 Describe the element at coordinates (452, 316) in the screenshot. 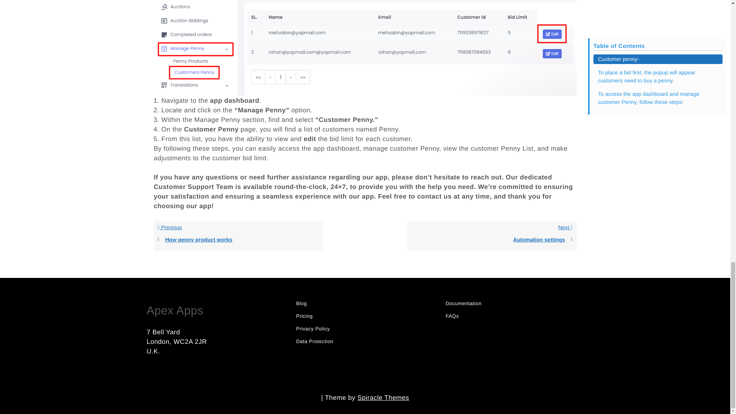

I see `Blog` at that location.